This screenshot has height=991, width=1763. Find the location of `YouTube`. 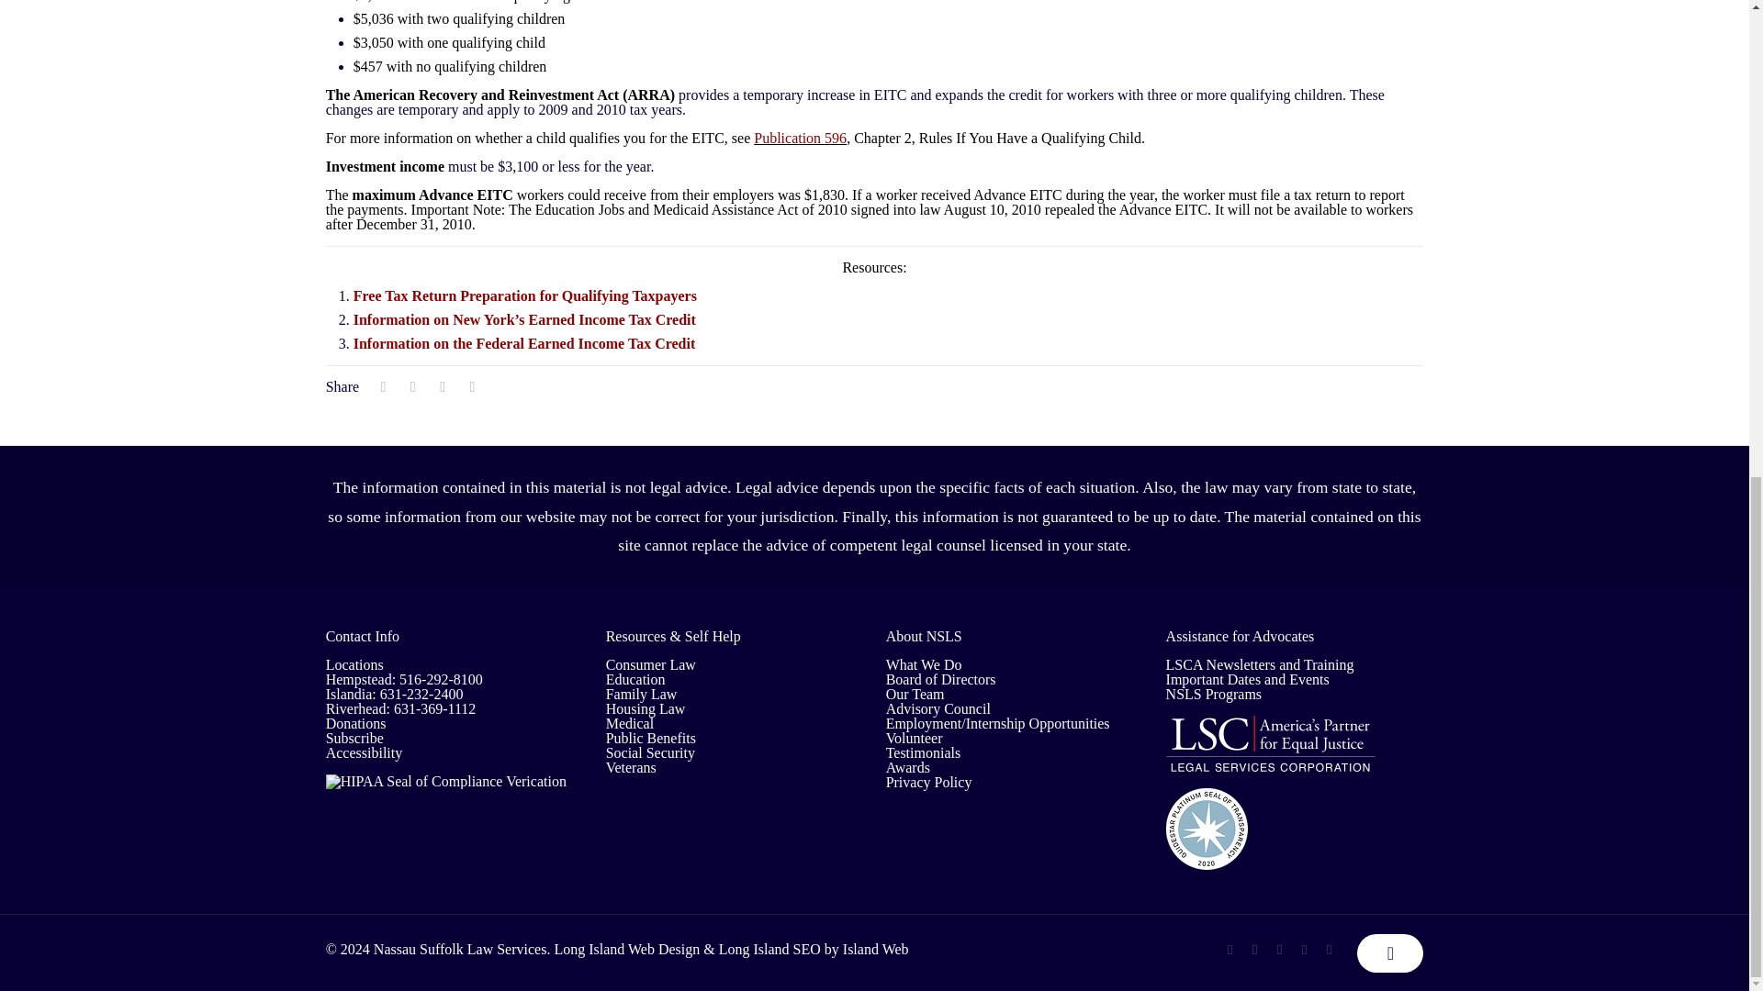

YouTube is located at coordinates (1278, 950).